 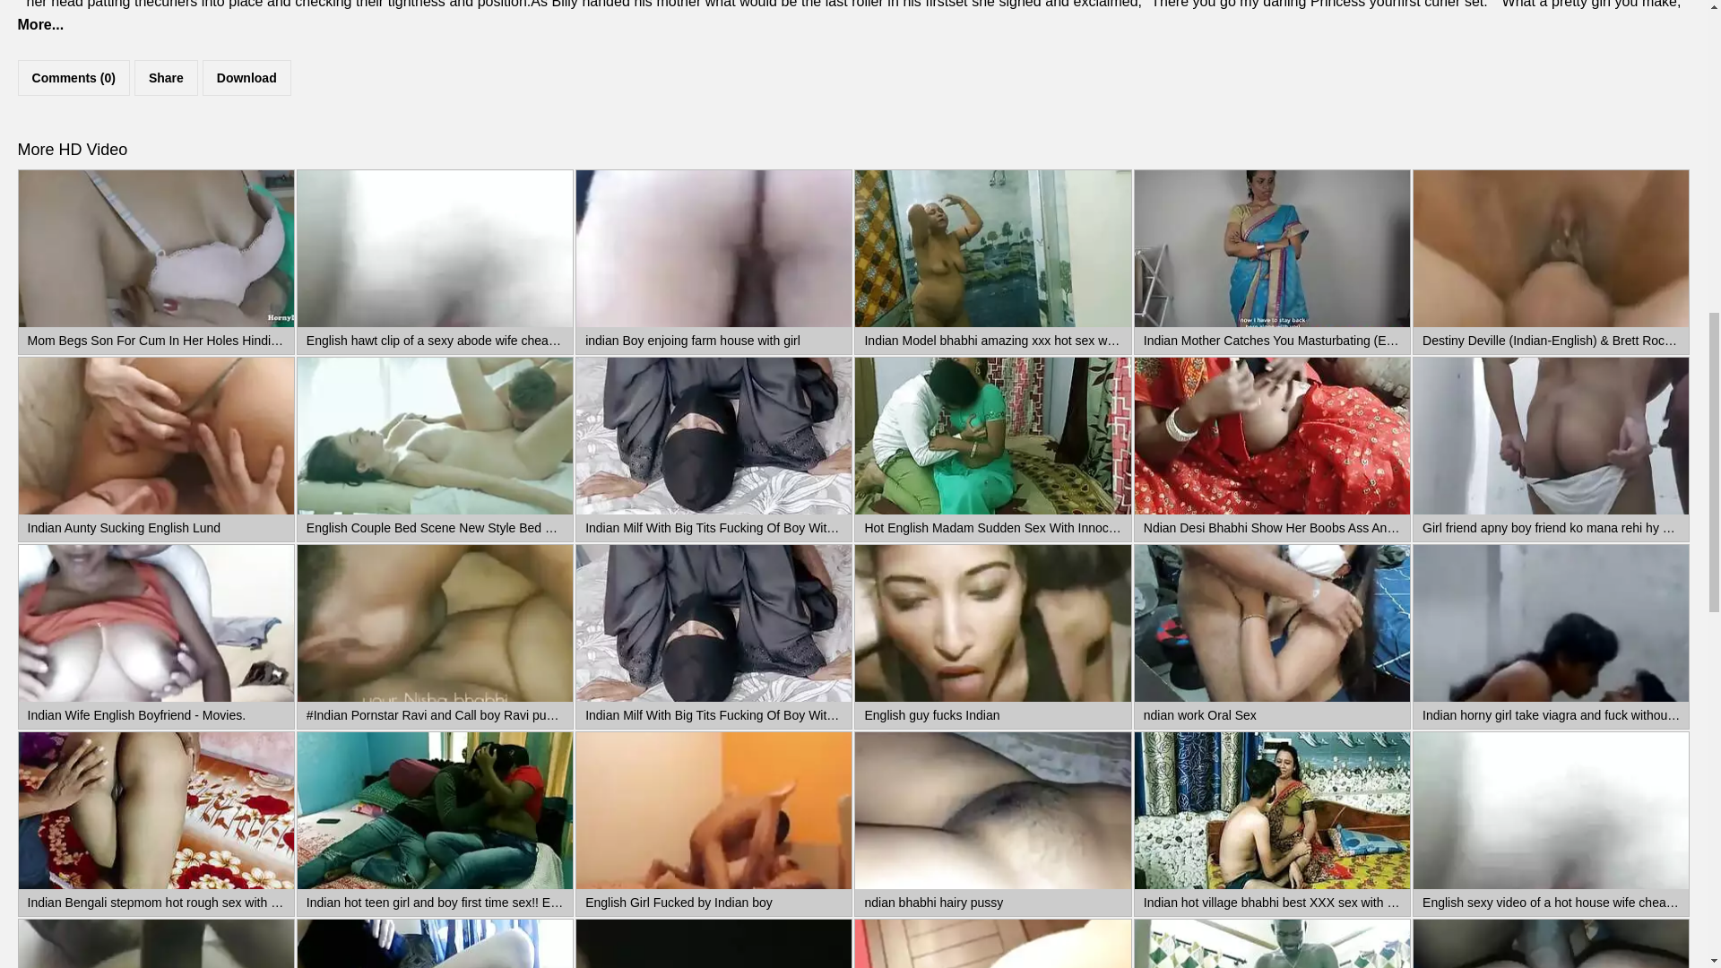 What do you see at coordinates (165, 76) in the screenshot?
I see `Share` at bounding box center [165, 76].